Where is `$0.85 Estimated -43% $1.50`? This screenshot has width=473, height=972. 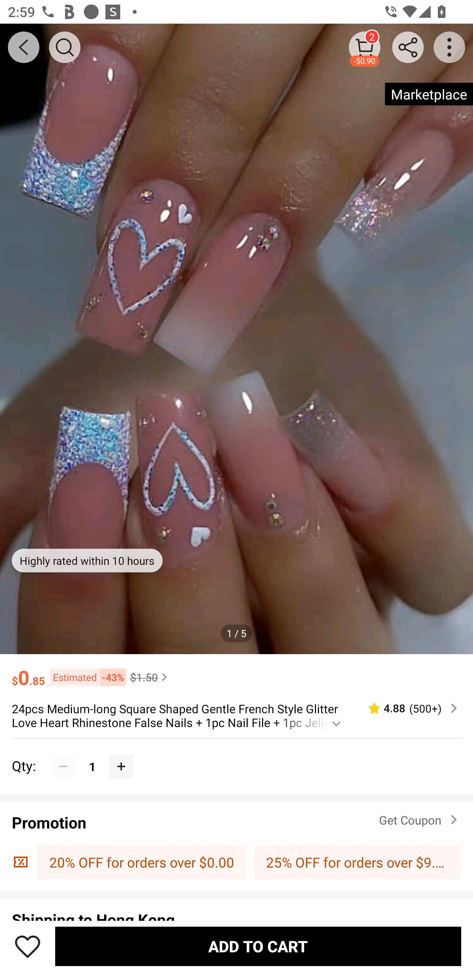 $0.85 Estimated -43% $1.50 is located at coordinates (236, 672).